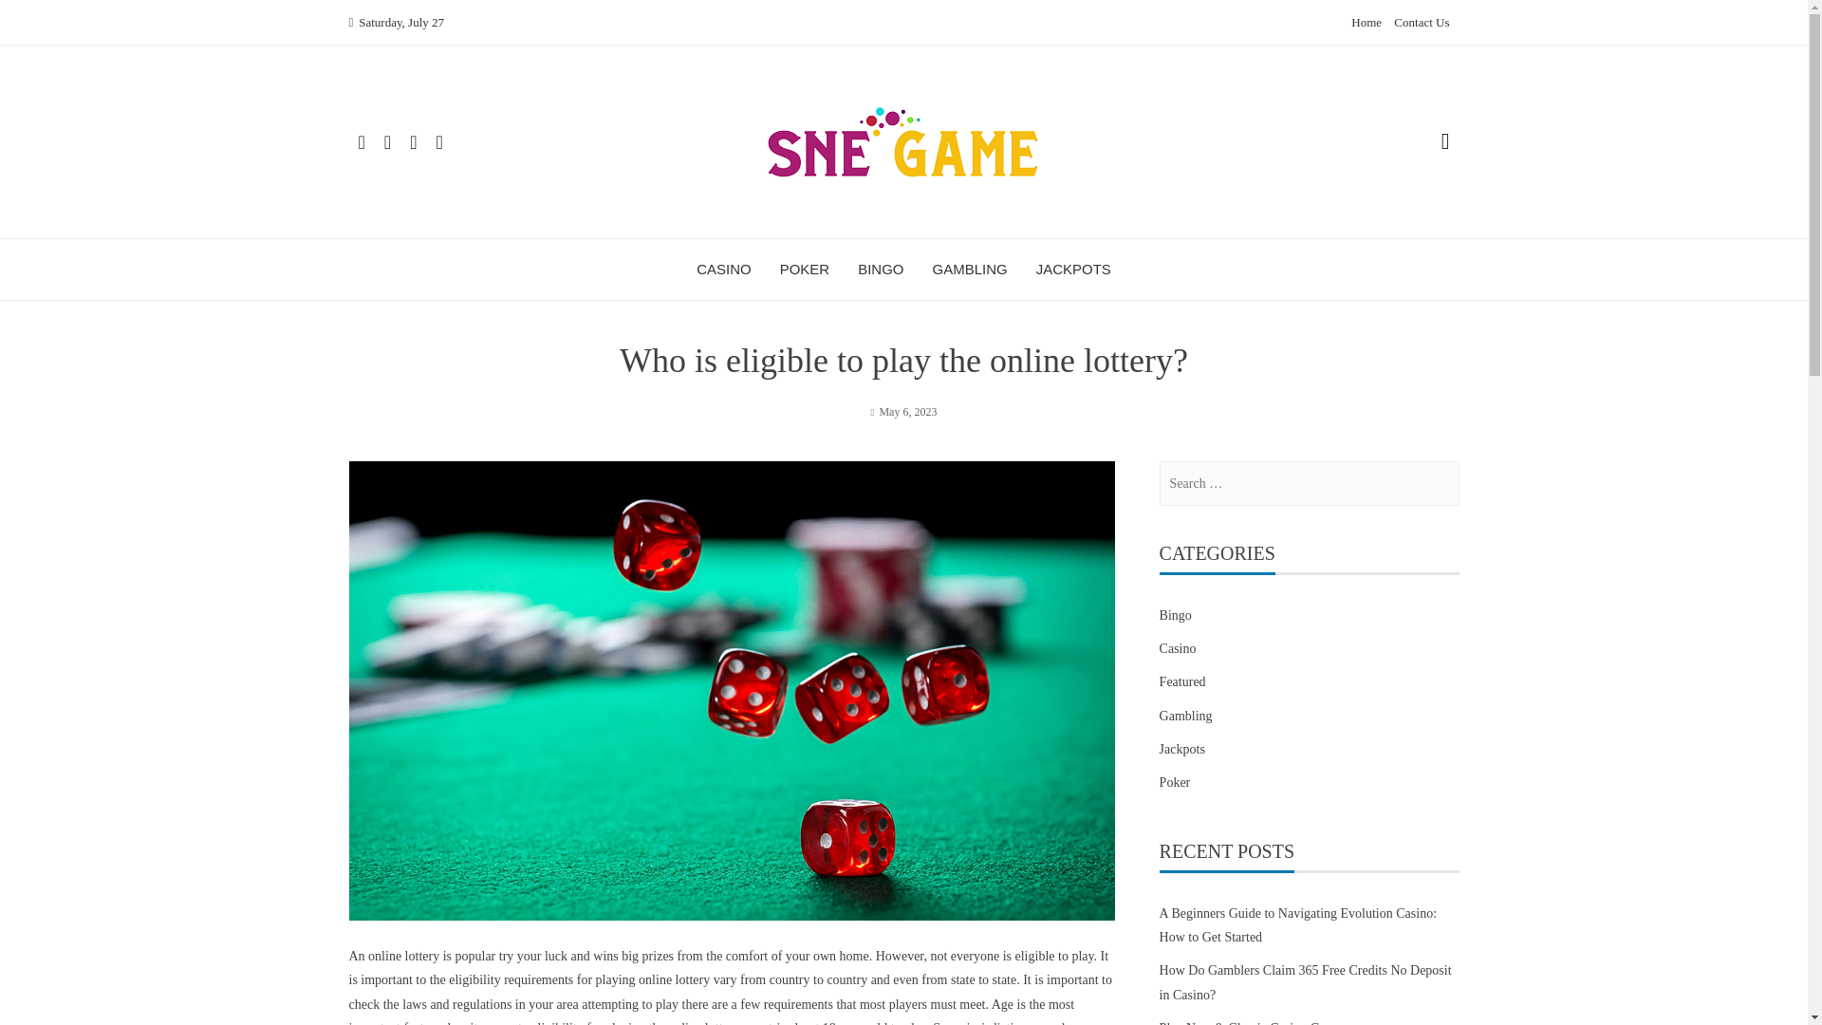 This screenshot has width=1822, height=1025. What do you see at coordinates (969, 270) in the screenshot?
I see `GAMBLING` at bounding box center [969, 270].